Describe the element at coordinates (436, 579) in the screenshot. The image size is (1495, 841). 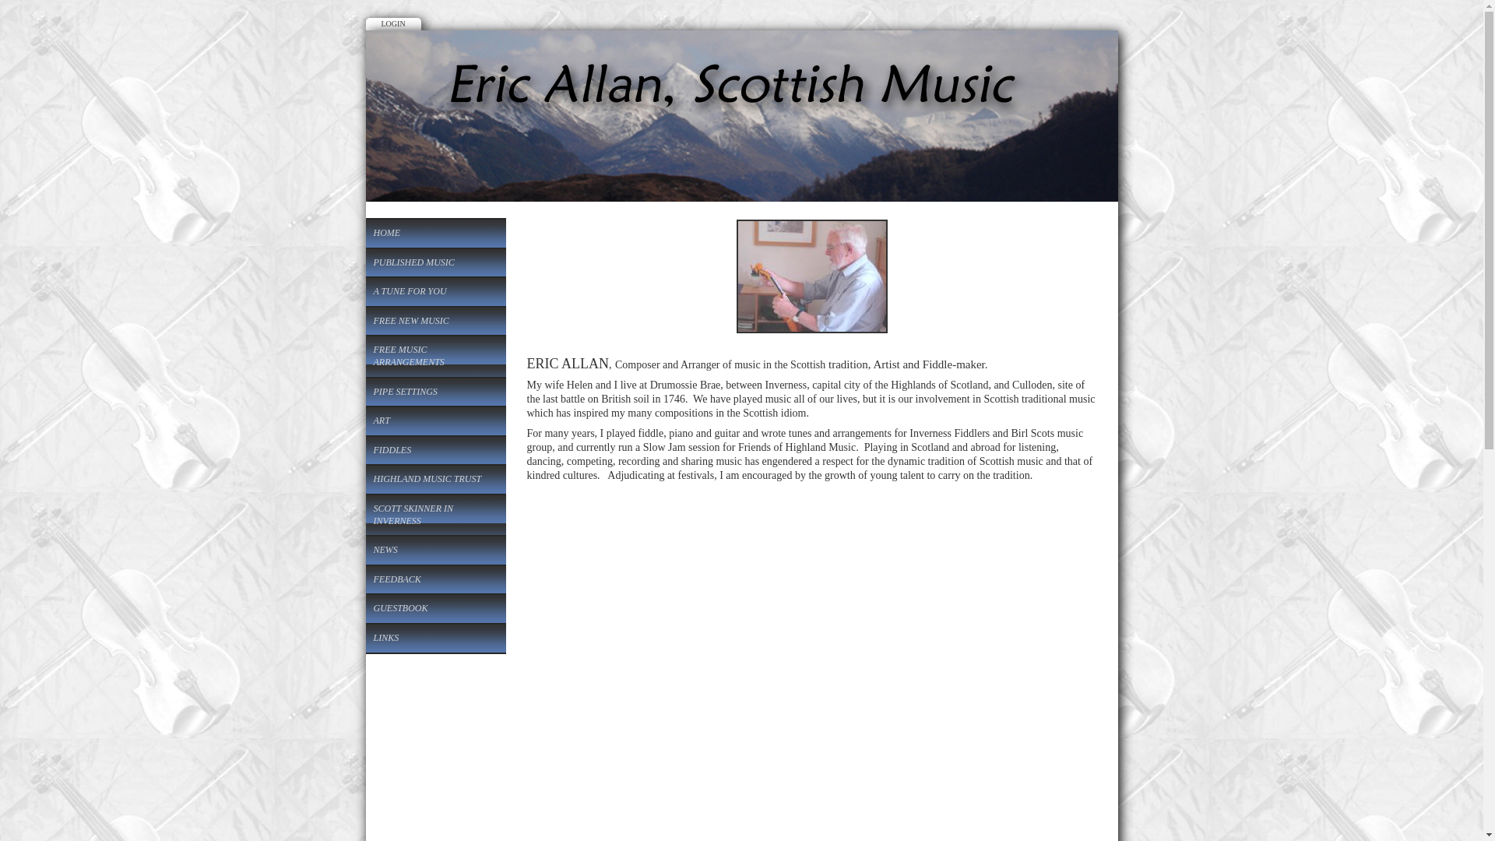
I see `FEEDBACK` at that location.